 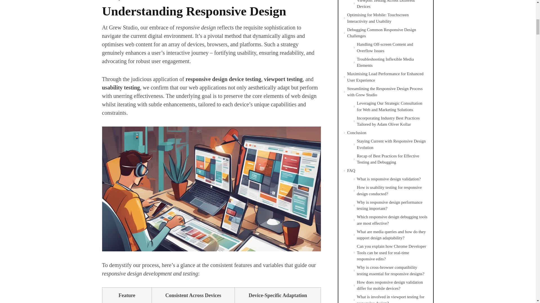 I want to click on Maximising Load Performance for Enhanced User Experience, so click(x=387, y=77).